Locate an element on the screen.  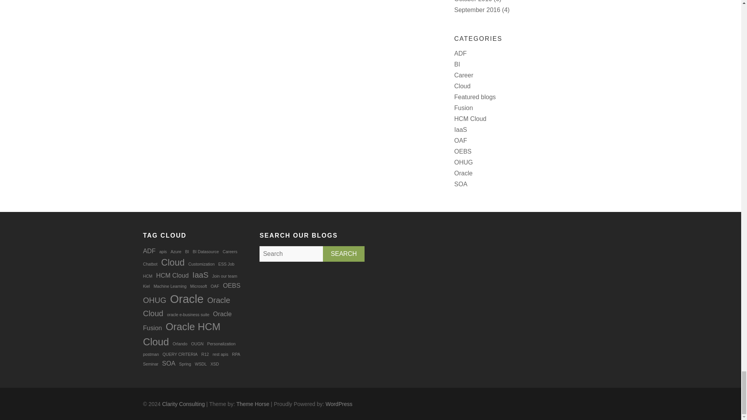
Cloud is located at coordinates (462, 86).